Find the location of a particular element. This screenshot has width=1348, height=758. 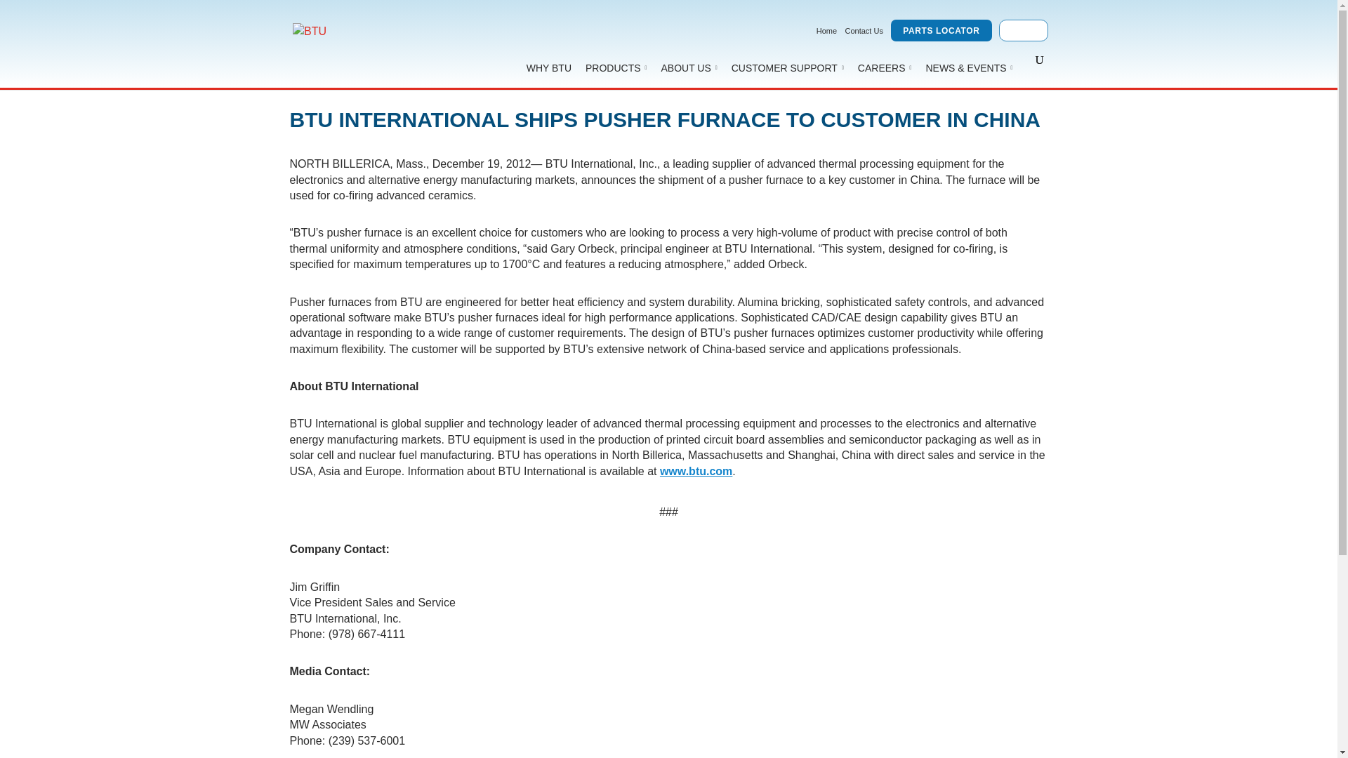

Contact Us is located at coordinates (864, 30).